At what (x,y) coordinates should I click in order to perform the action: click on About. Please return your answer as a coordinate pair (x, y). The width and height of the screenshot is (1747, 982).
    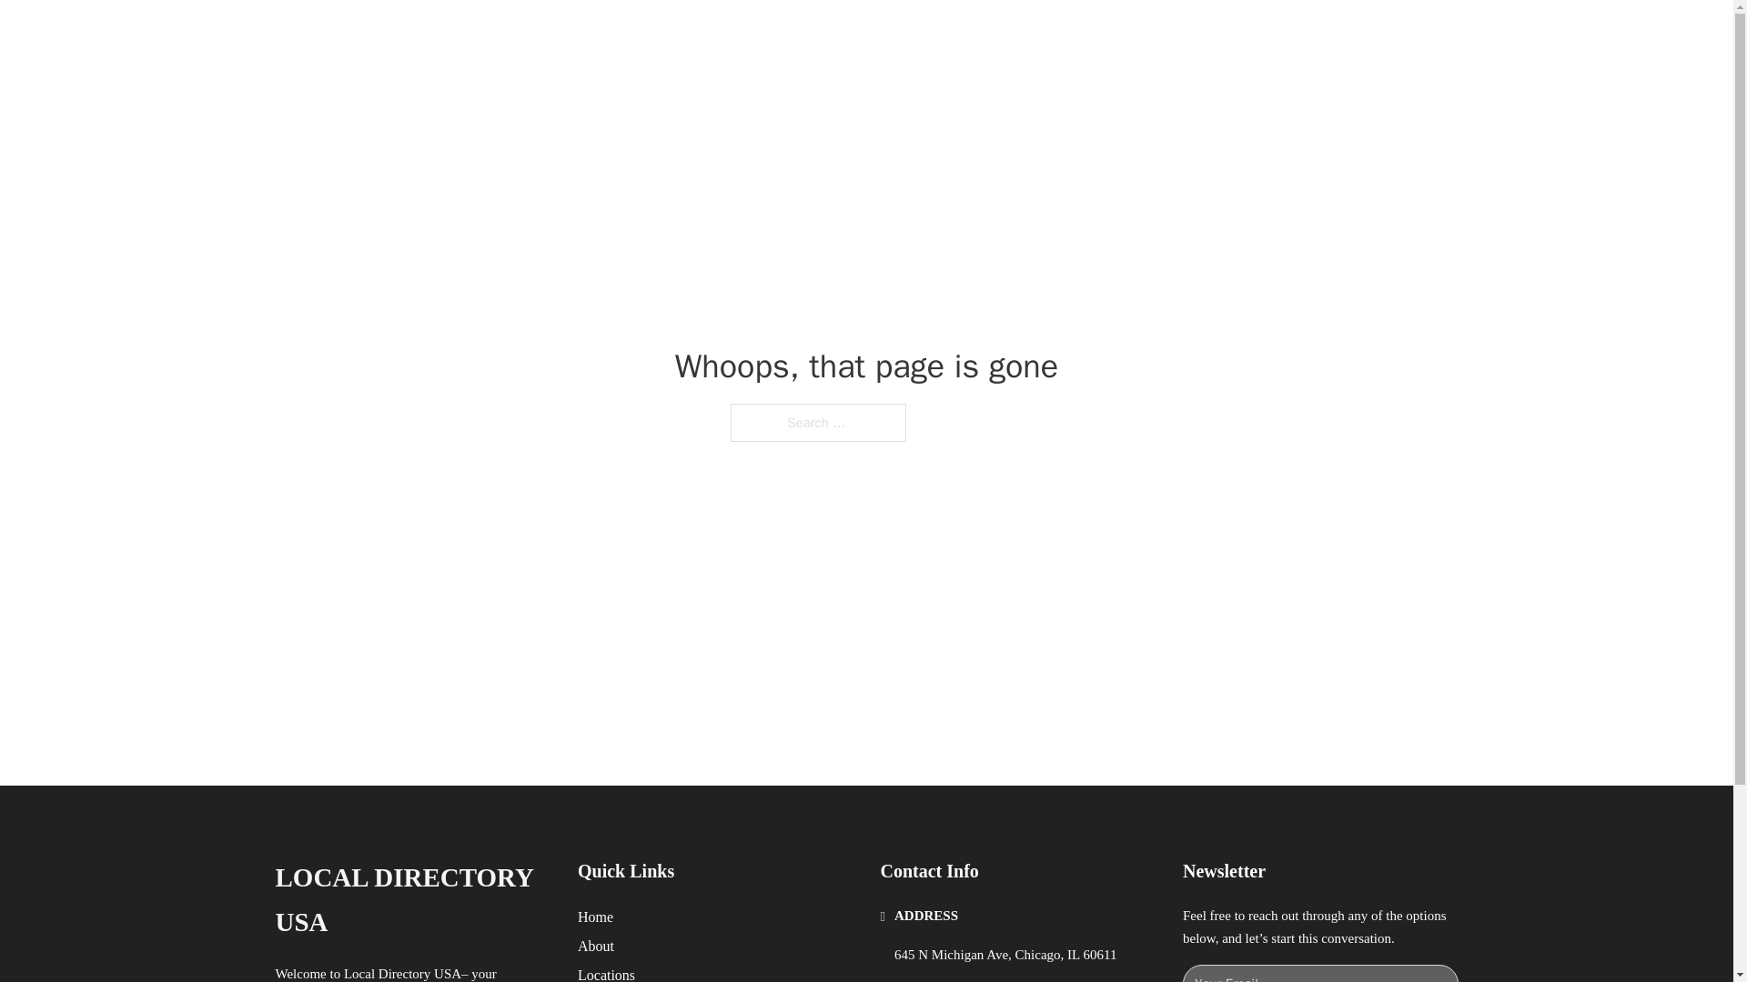
    Looking at the image, I should click on (596, 946).